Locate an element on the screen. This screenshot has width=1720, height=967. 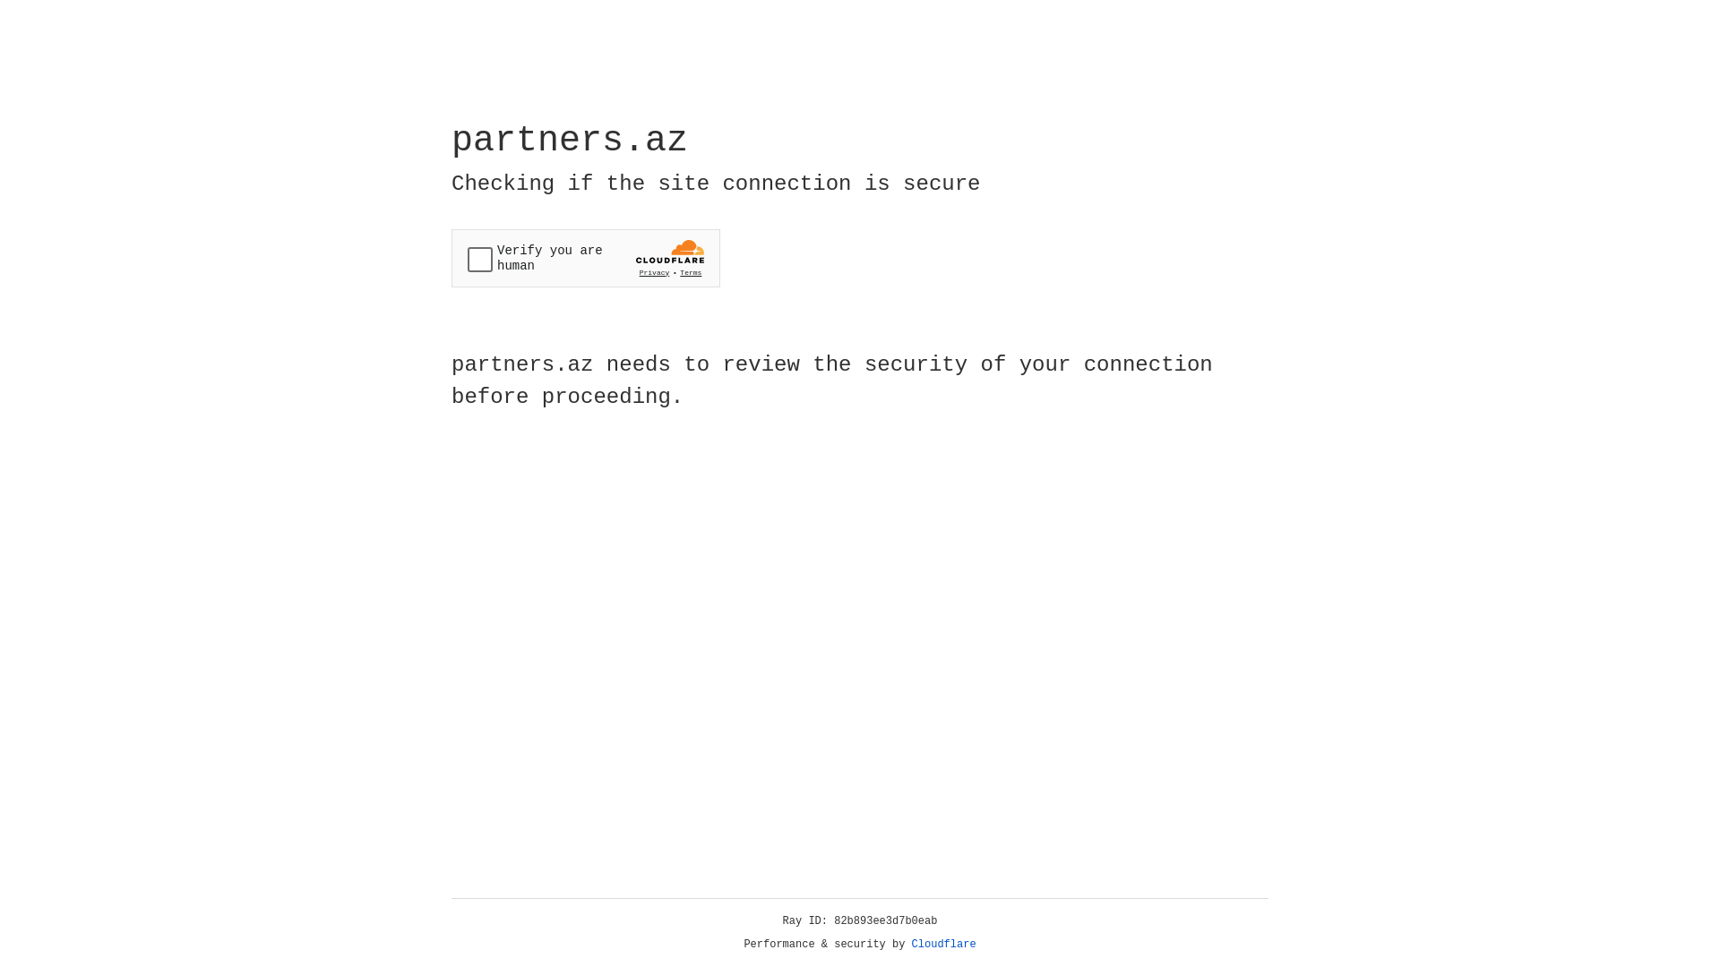
Cloudflare is located at coordinates (944, 945).